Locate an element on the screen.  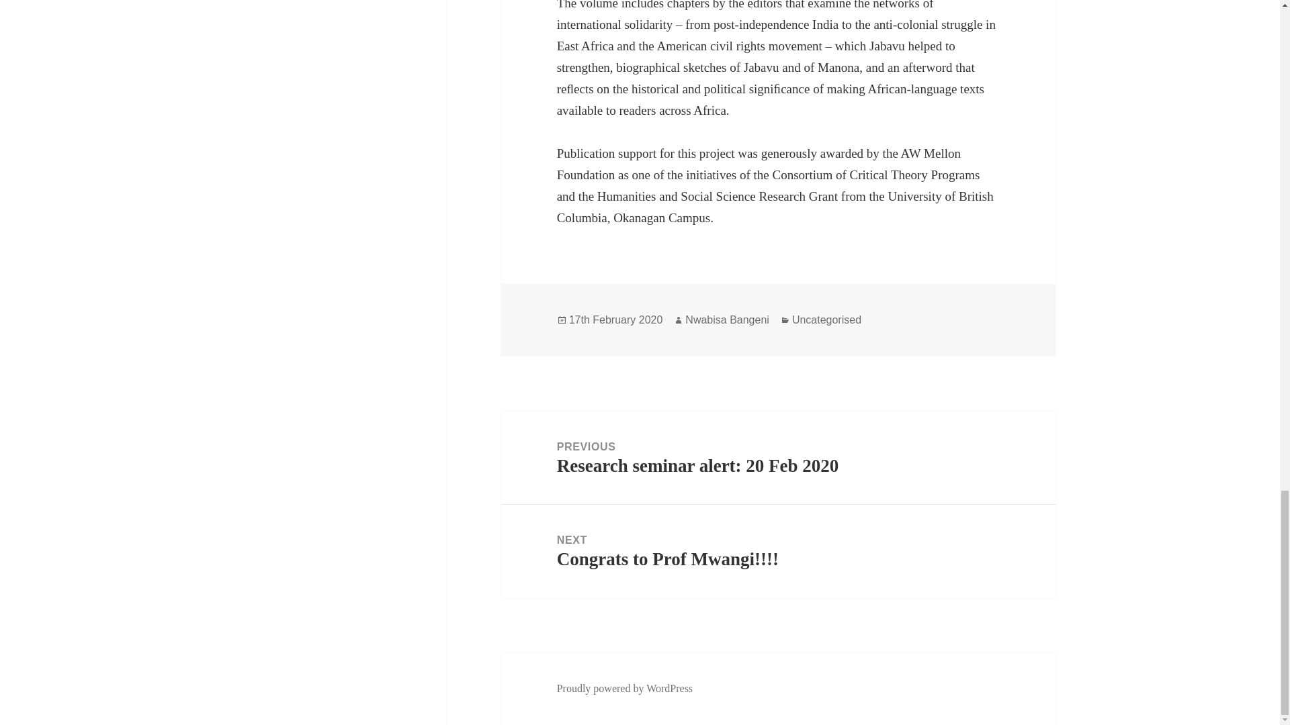
17th February 2020 is located at coordinates (778, 457).